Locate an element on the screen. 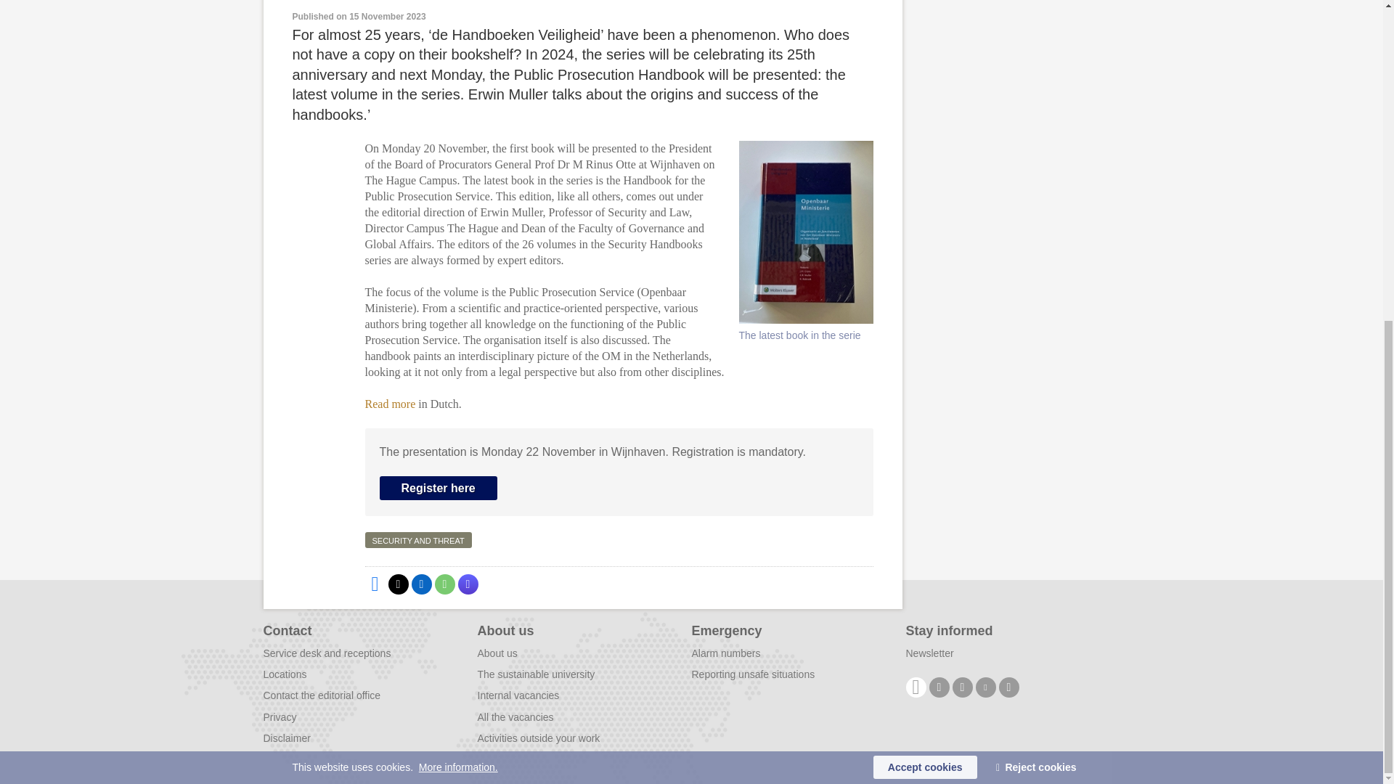  Share on LinkedIn is located at coordinates (421, 584).